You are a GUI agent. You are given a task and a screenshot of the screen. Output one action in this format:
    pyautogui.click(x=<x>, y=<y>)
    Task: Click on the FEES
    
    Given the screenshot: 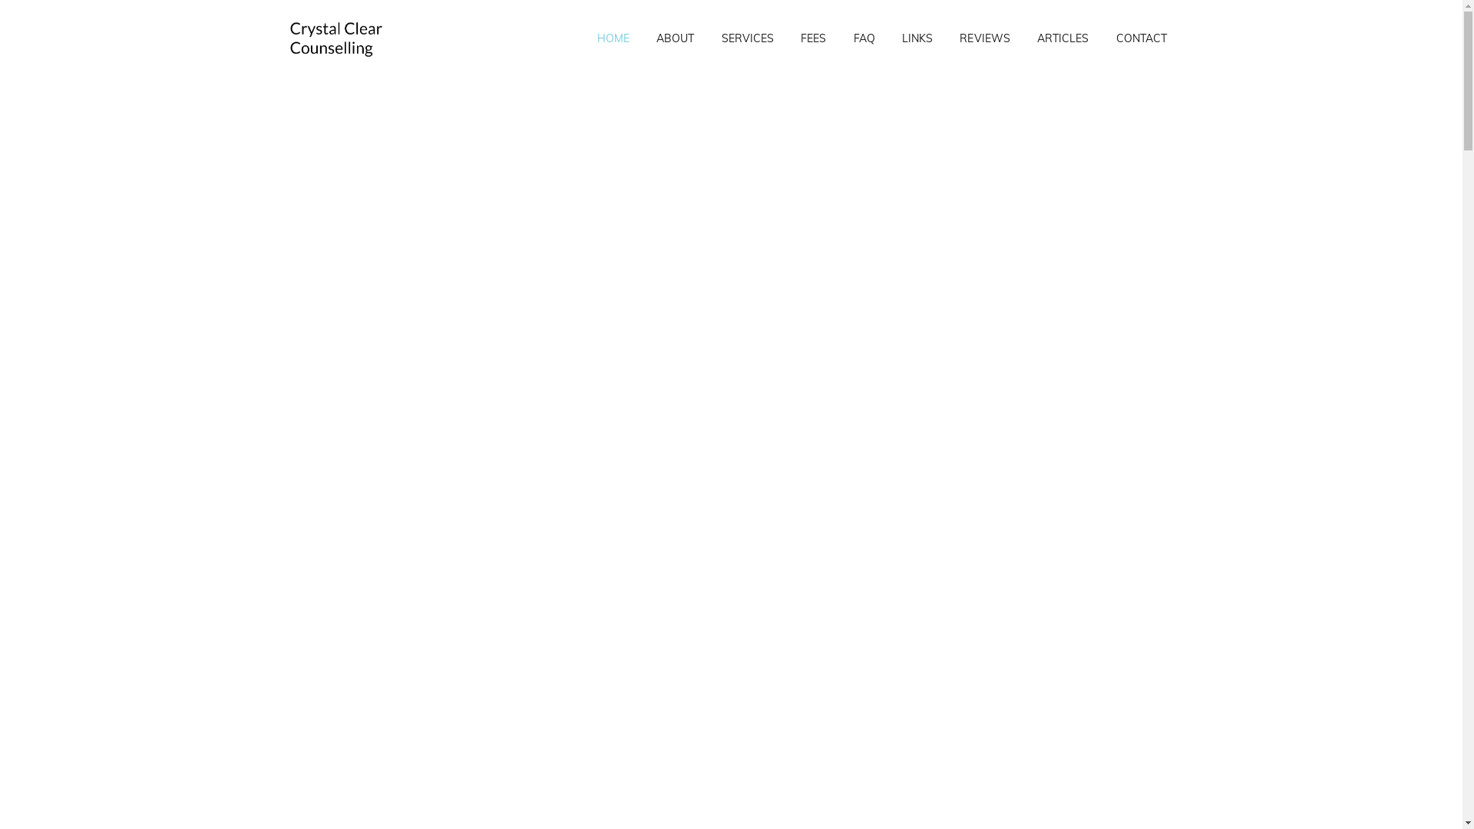 What is the action you would take?
    pyautogui.click(x=814, y=38)
    